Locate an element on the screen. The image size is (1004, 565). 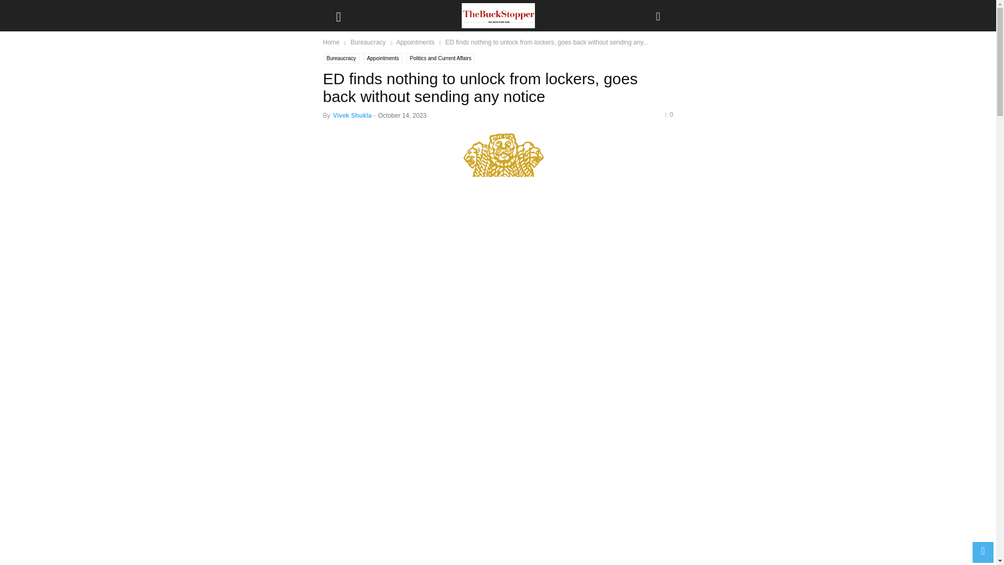
Home is located at coordinates (332, 42).